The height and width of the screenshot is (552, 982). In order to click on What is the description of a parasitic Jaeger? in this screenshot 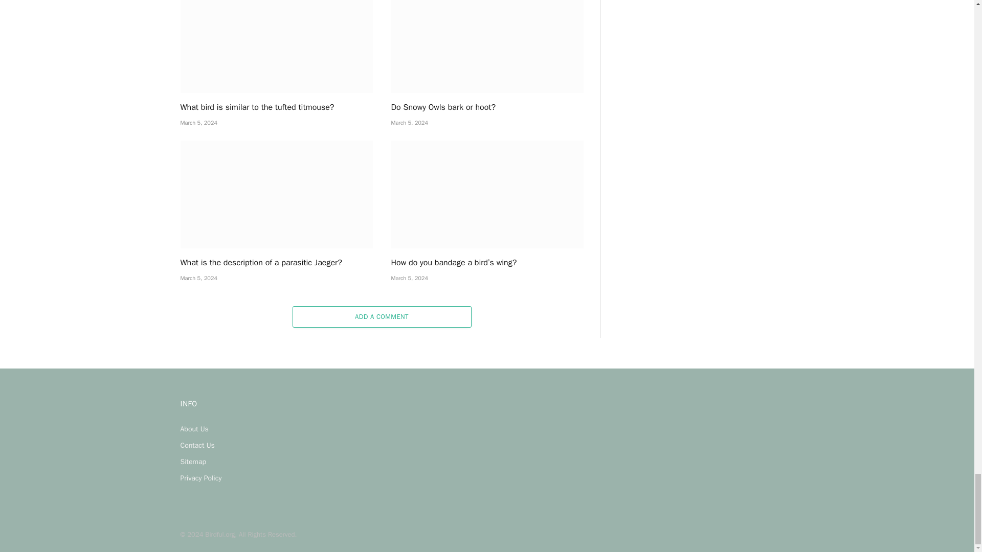, I will do `click(276, 195)`.